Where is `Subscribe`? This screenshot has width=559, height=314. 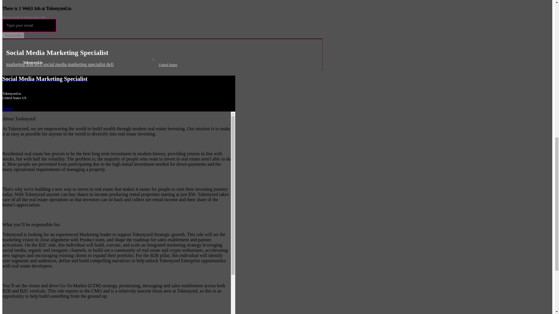
Subscribe is located at coordinates (13, 35).